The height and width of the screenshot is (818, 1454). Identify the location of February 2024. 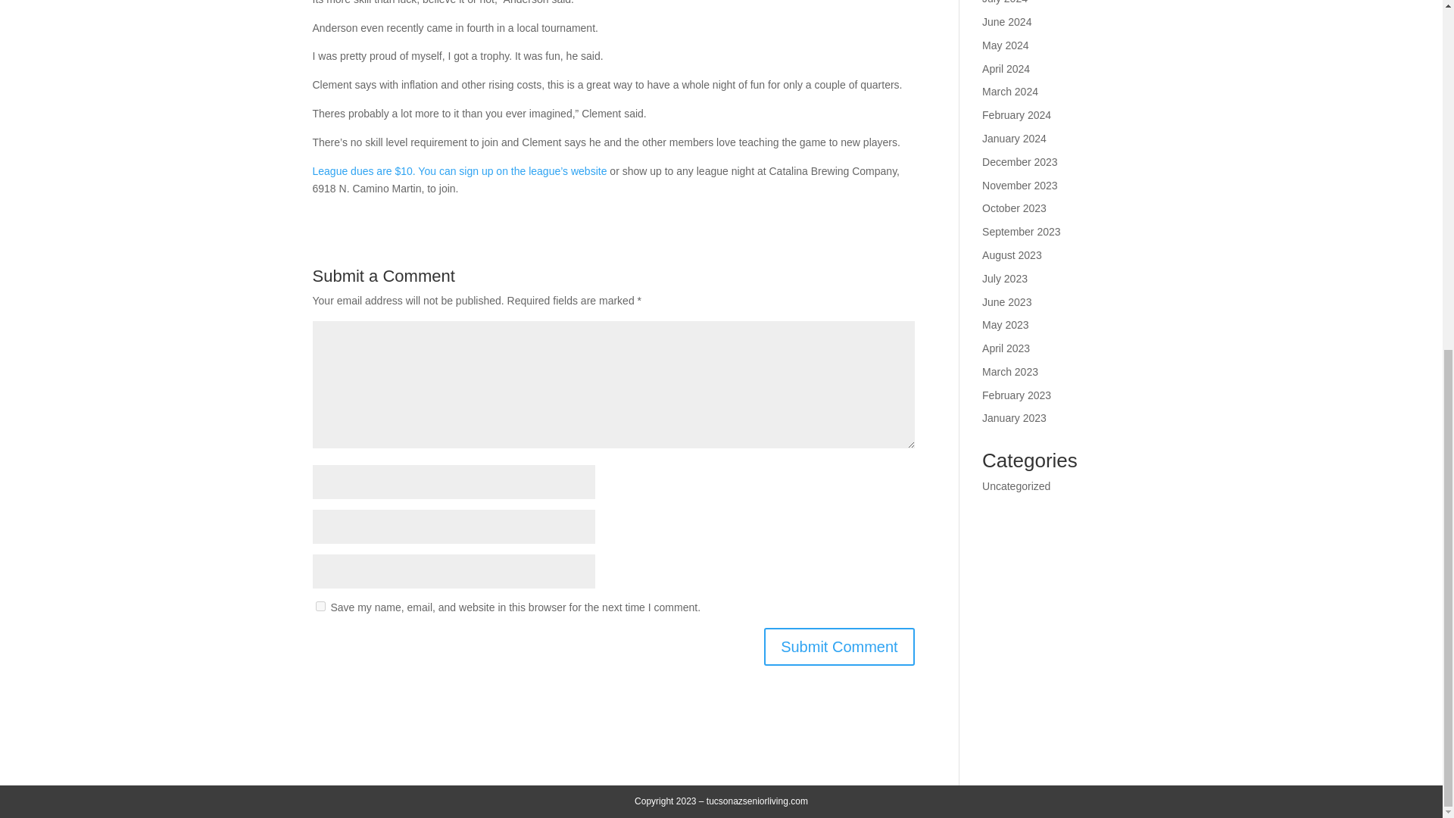
(1016, 114).